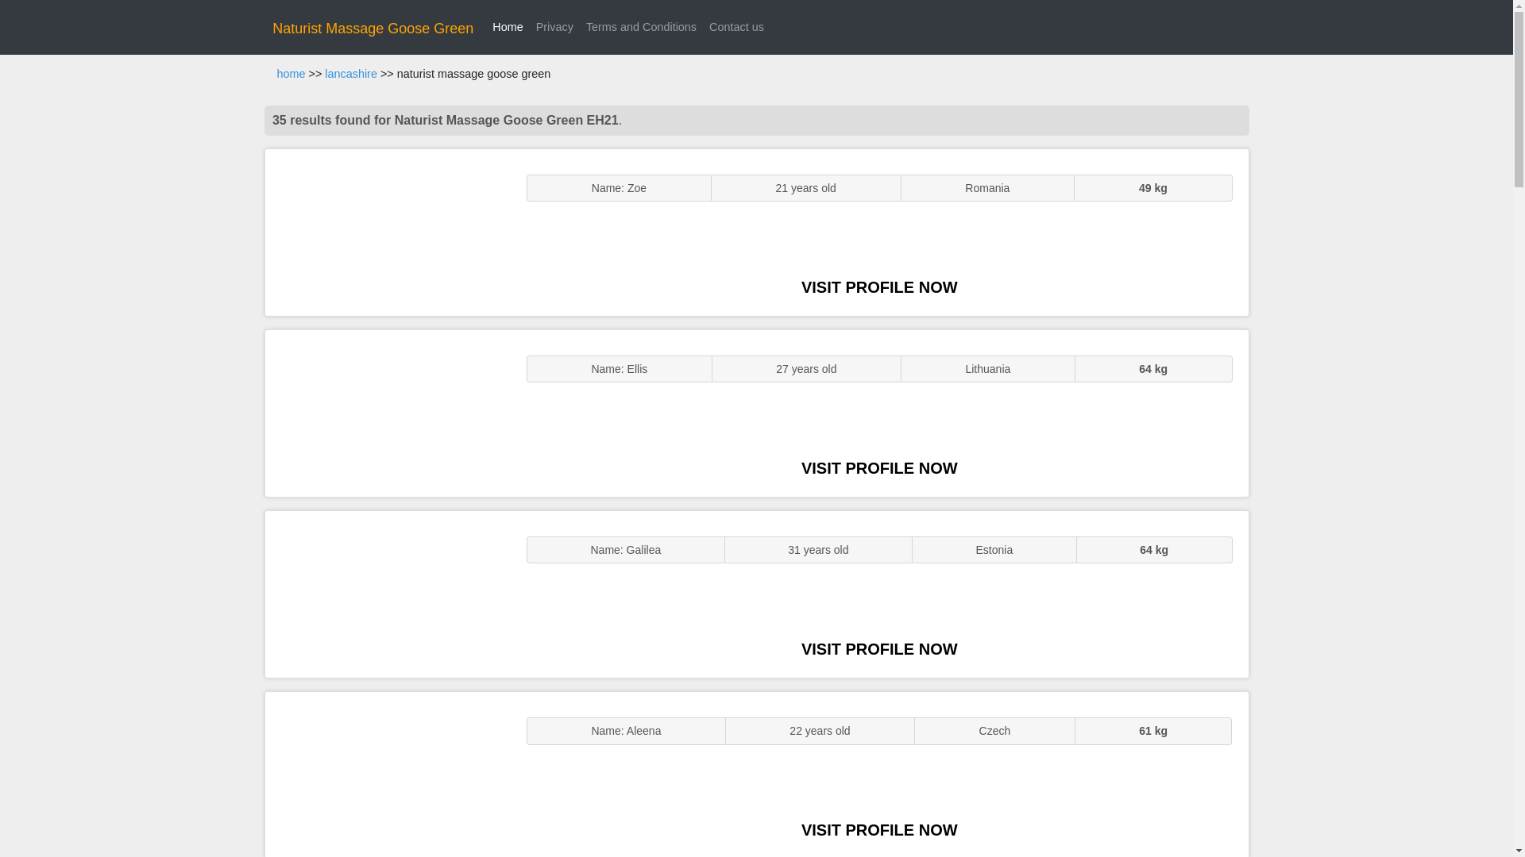 The image size is (1525, 857). Describe the element at coordinates (554, 27) in the screenshot. I see `Privacy` at that location.